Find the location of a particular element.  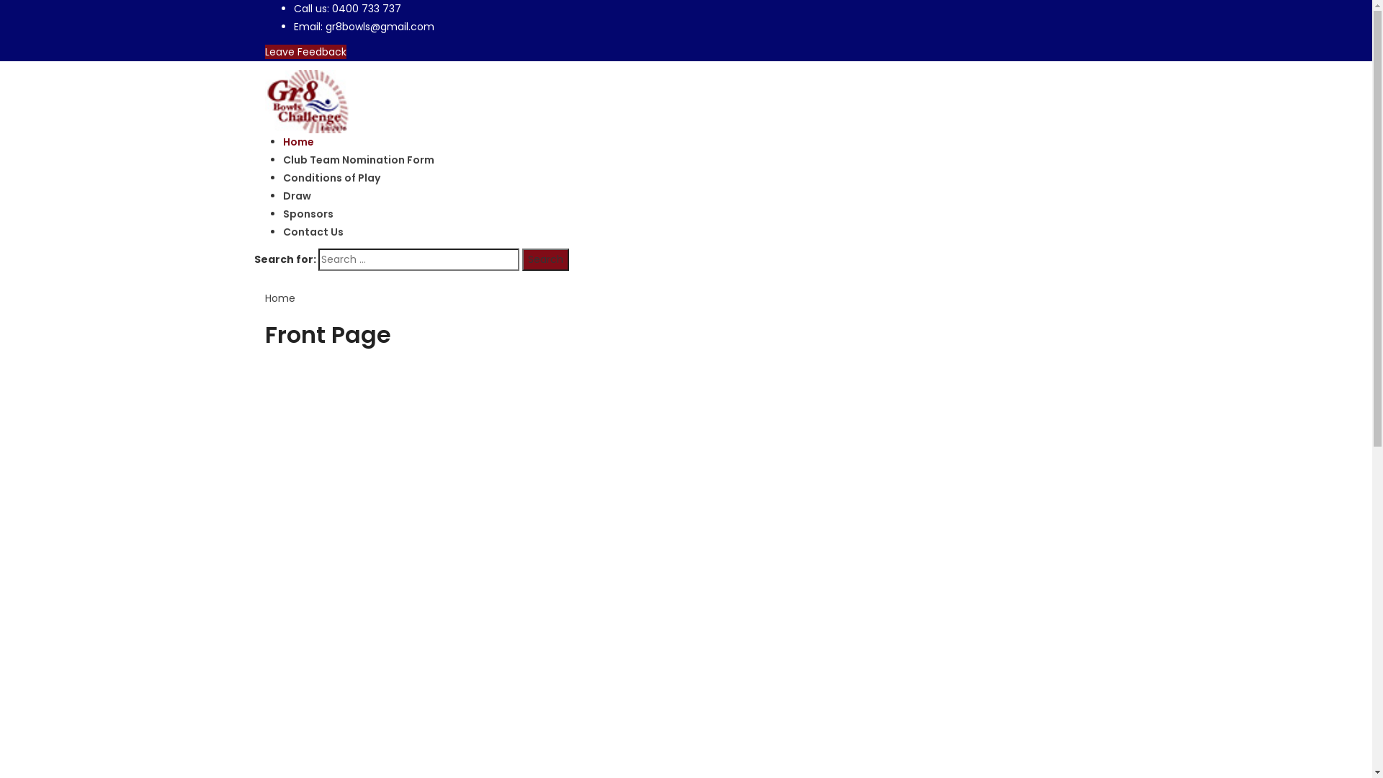

Club Team Nomination Form is located at coordinates (358, 160).